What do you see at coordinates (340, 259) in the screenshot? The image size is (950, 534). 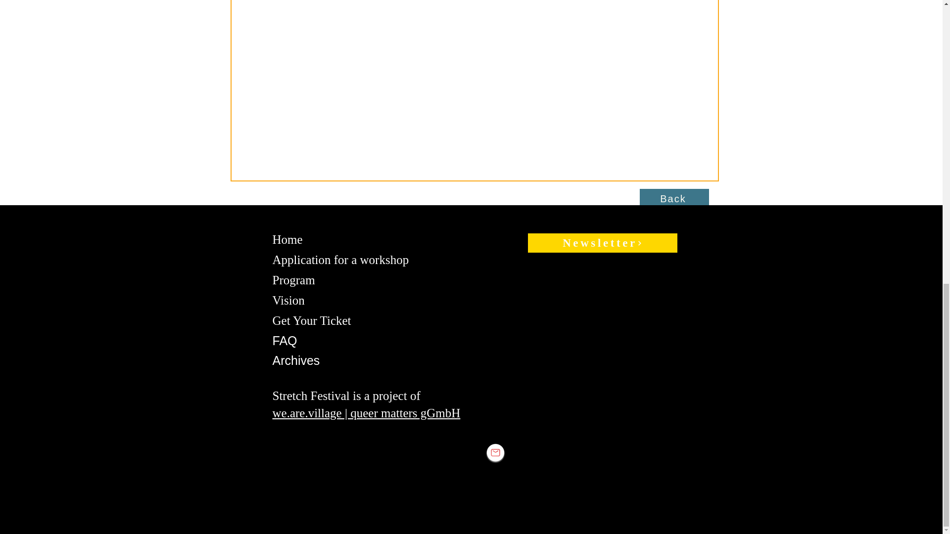 I see `Application for a workshop` at bounding box center [340, 259].